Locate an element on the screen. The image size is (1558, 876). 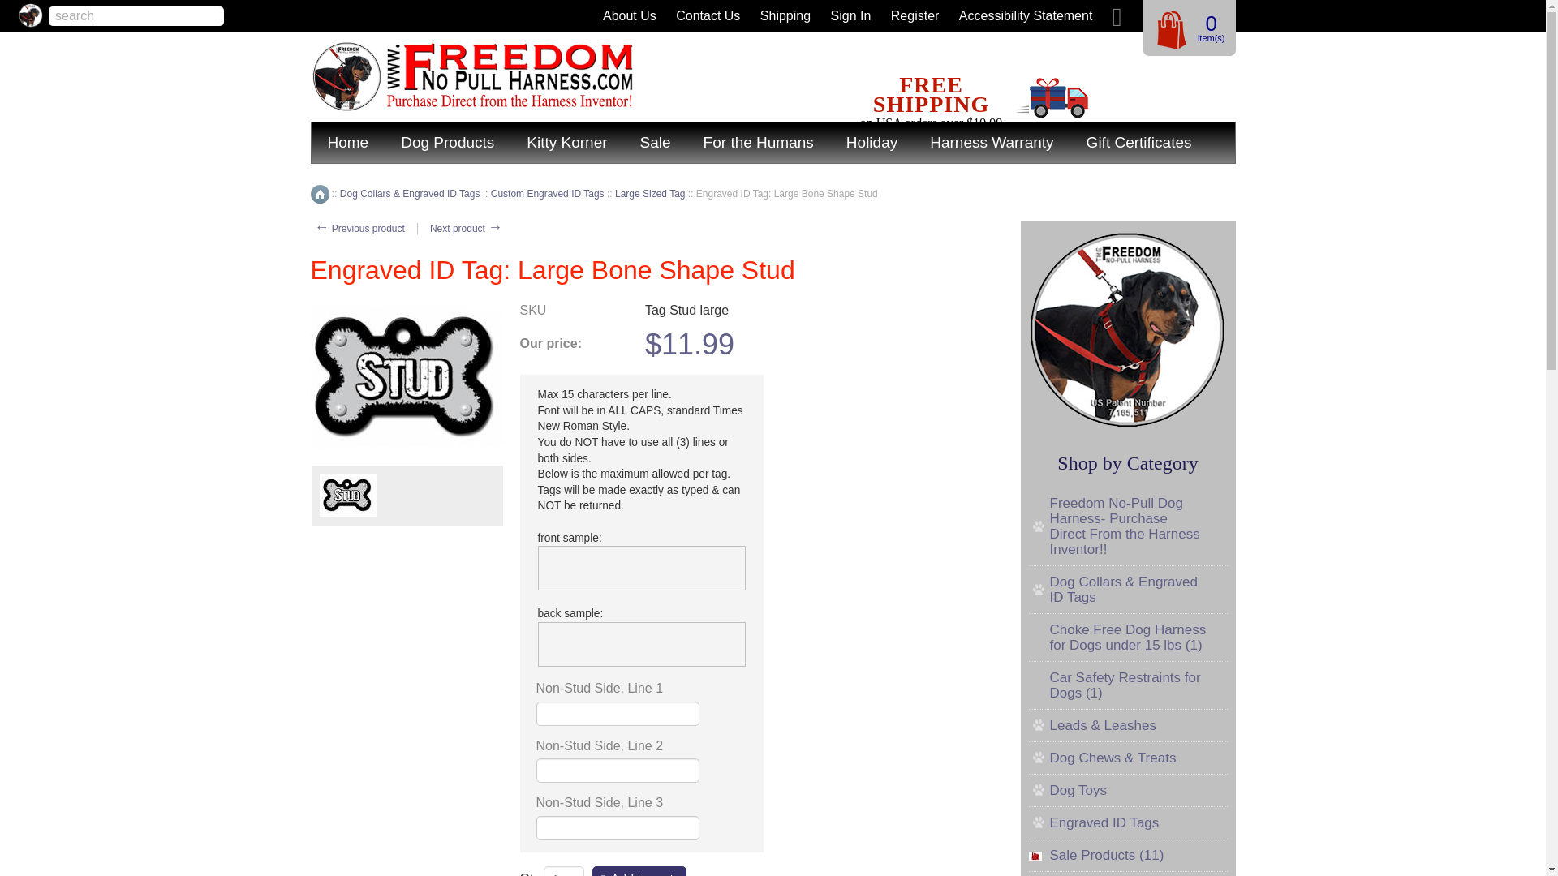
Holiday is located at coordinates (872, 143).